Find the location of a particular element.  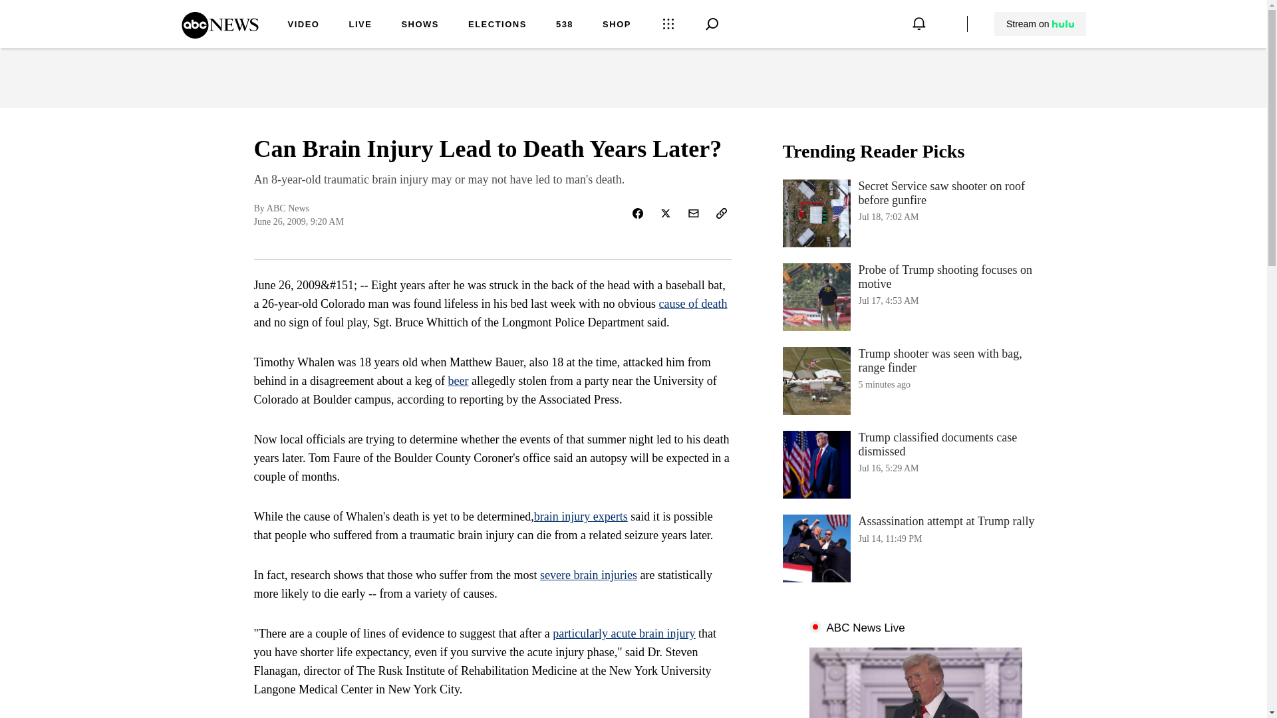

SHOWS is located at coordinates (589, 574).